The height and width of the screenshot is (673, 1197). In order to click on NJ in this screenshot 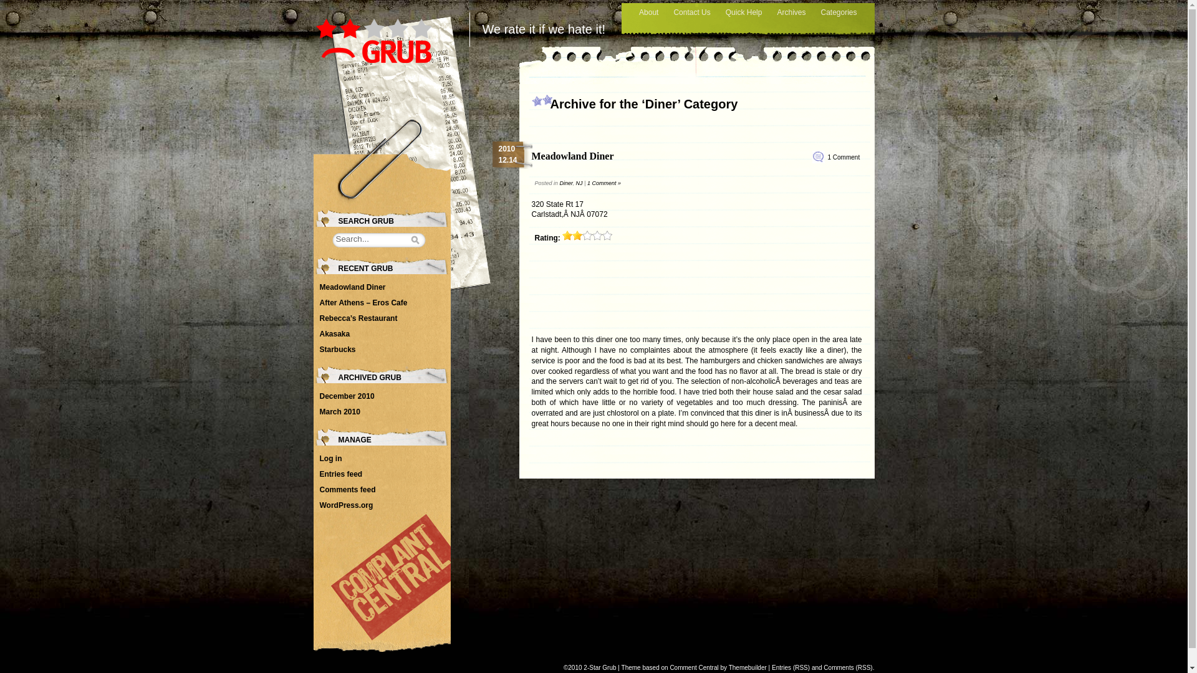, I will do `click(580, 183)`.